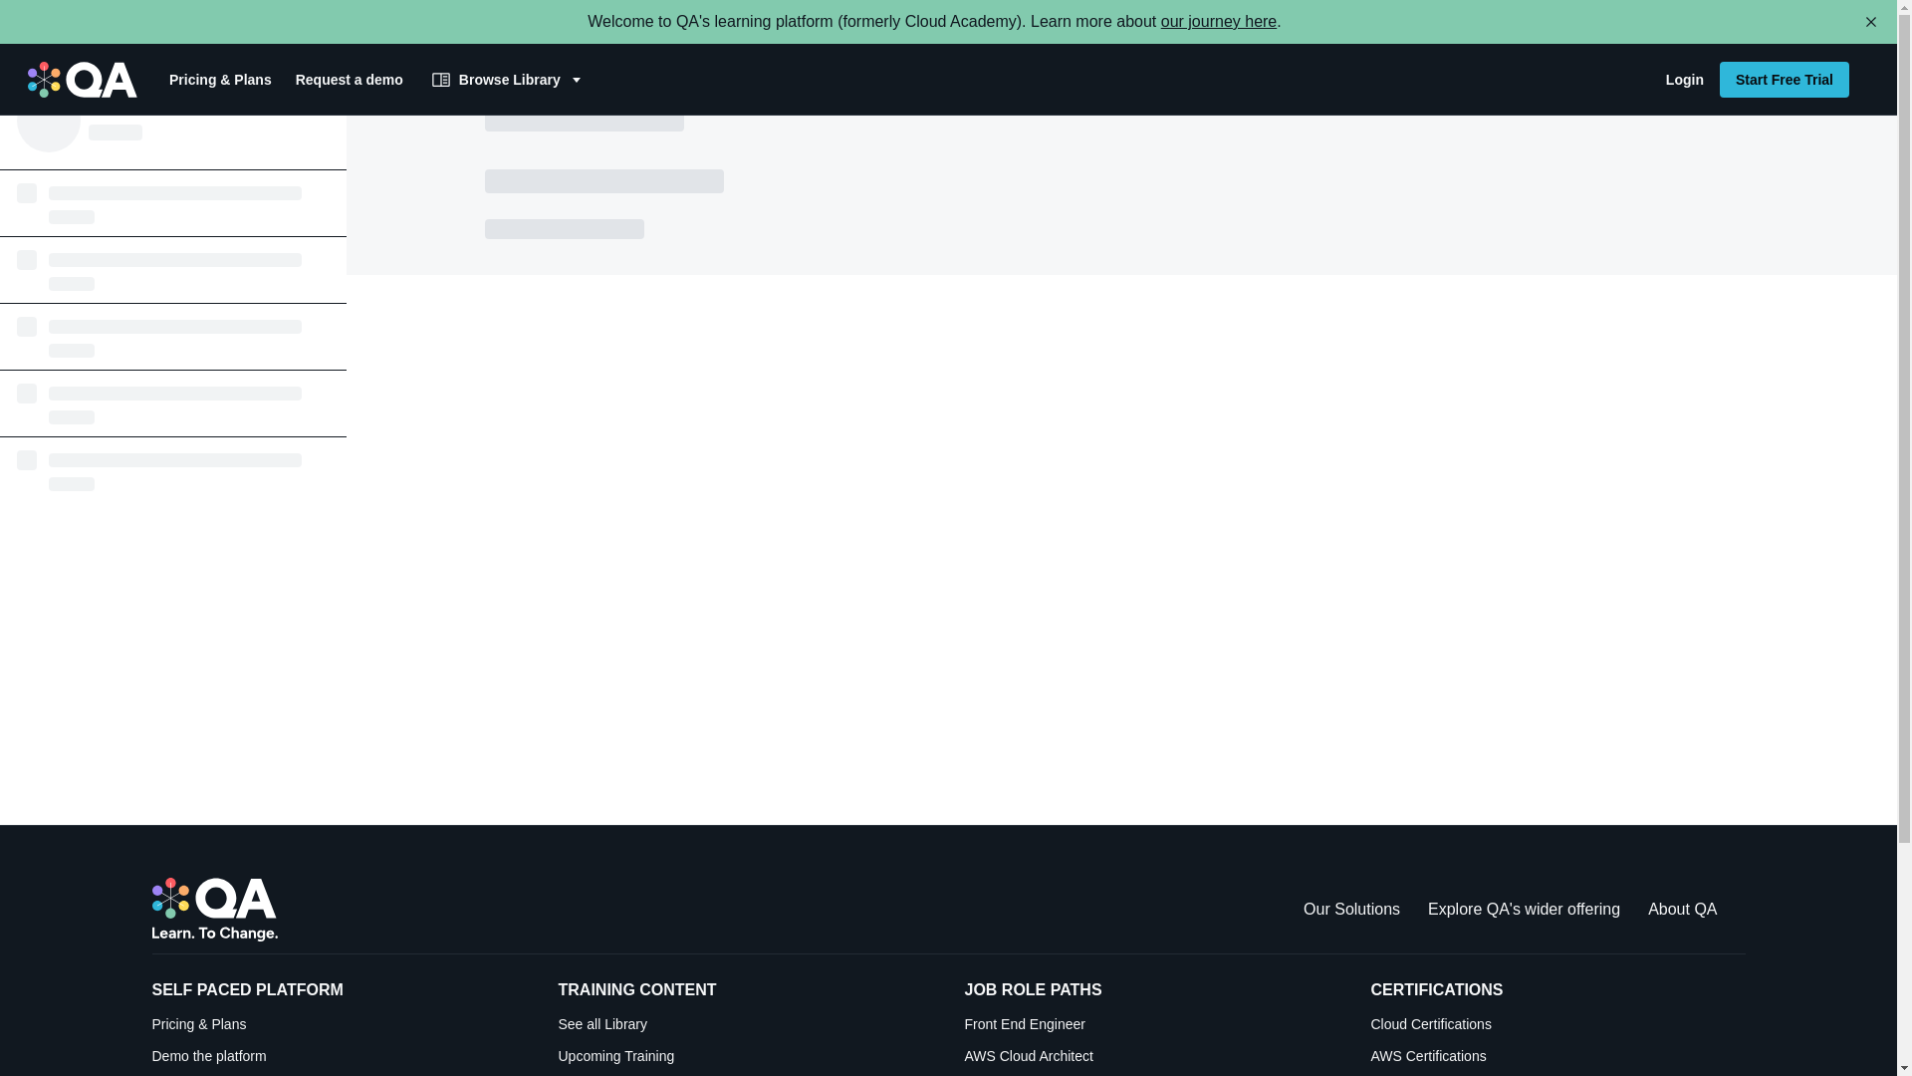 Image resolution: width=1912 pixels, height=1076 pixels. What do you see at coordinates (1784, 80) in the screenshot?
I see `Start Free Trial` at bounding box center [1784, 80].